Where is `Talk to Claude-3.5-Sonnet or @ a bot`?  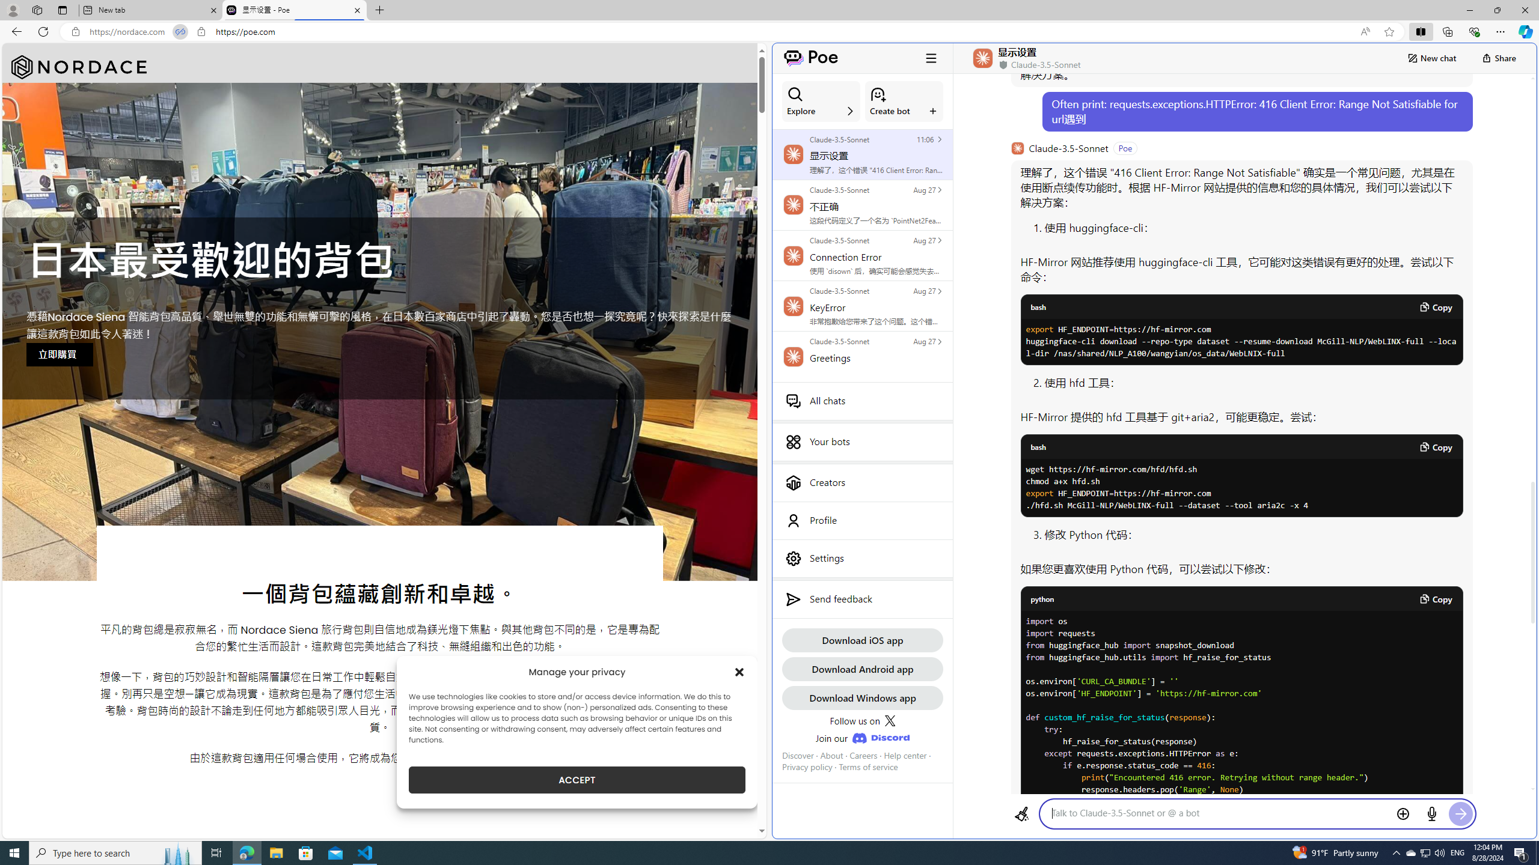 Talk to Claude-3.5-Sonnet or @ a bot is located at coordinates (1219, 813).